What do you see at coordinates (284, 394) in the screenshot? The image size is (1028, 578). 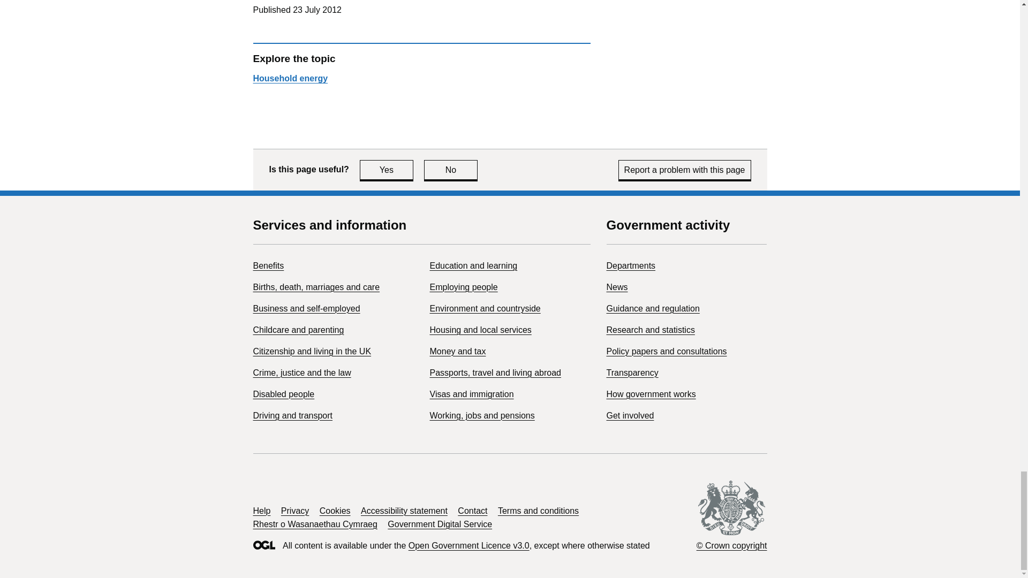 I see `Working, jobs and pensions` at bounding box center [284, 394].